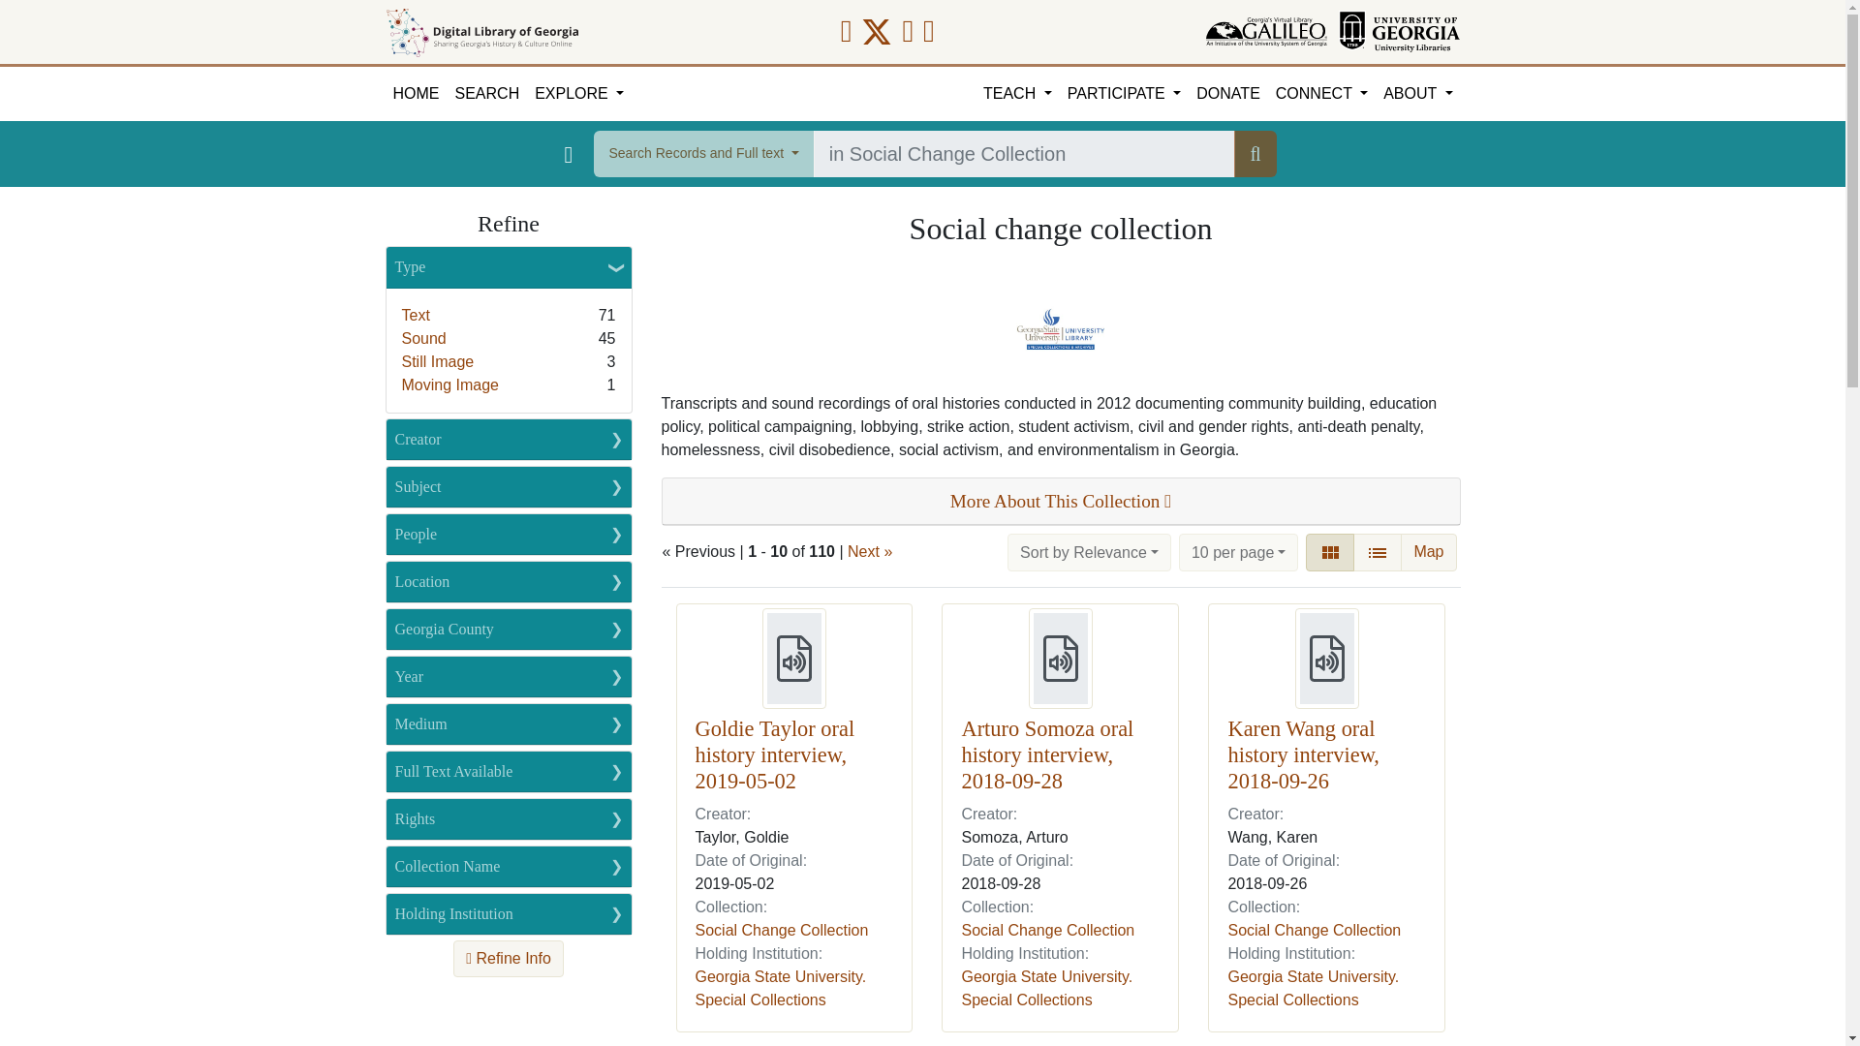 Image resolution: width=1860 pixels, height=1046 pixels. What do you see at coordinates (1321, 94) in the screenshot?
I see `CONNECT` at bounding box center [1321, 94].